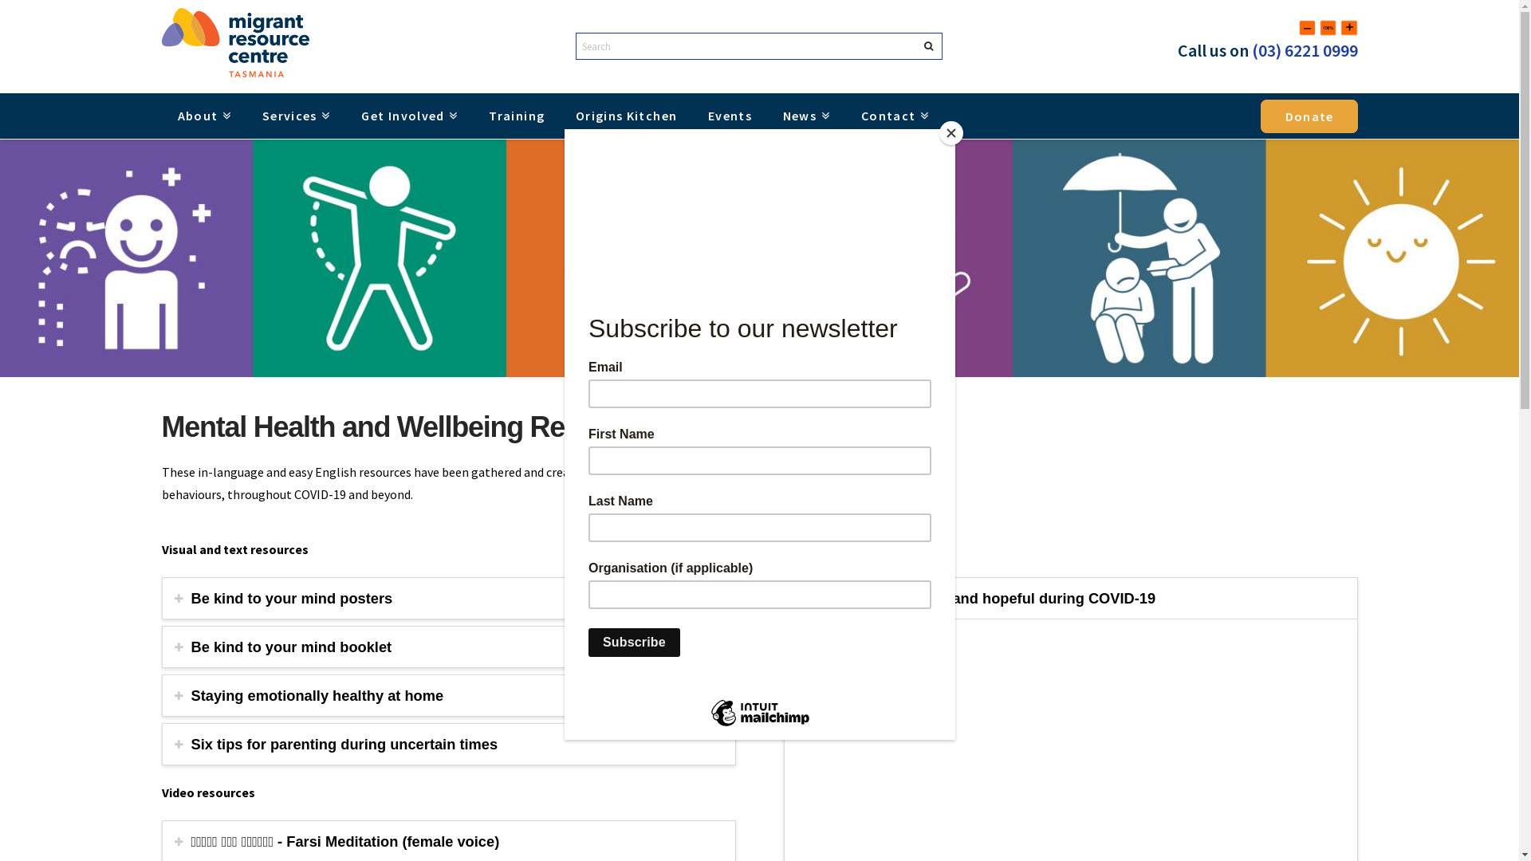  What do you see at coordinates (1305, 50) in the screenshot?
I see `(03) 6221 0999` at bounding box center [1305, 50].